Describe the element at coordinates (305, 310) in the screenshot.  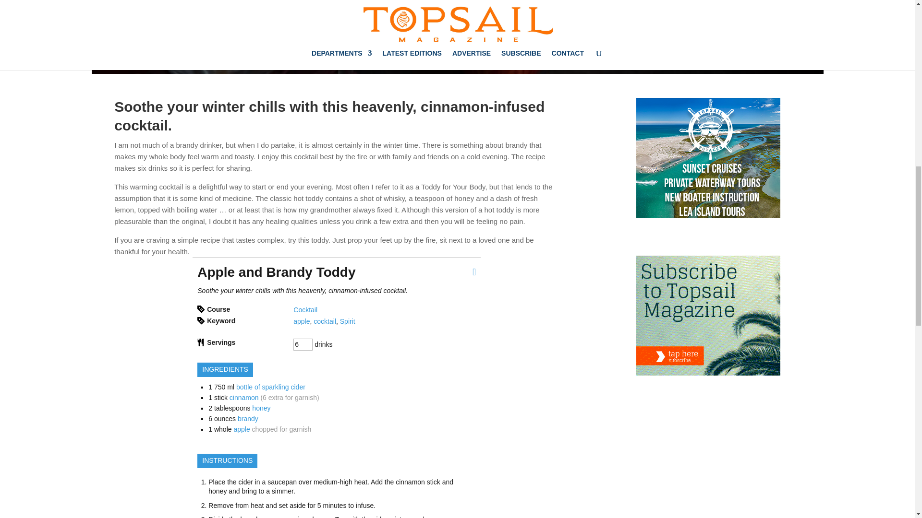
I see `Cocktail` at that location.